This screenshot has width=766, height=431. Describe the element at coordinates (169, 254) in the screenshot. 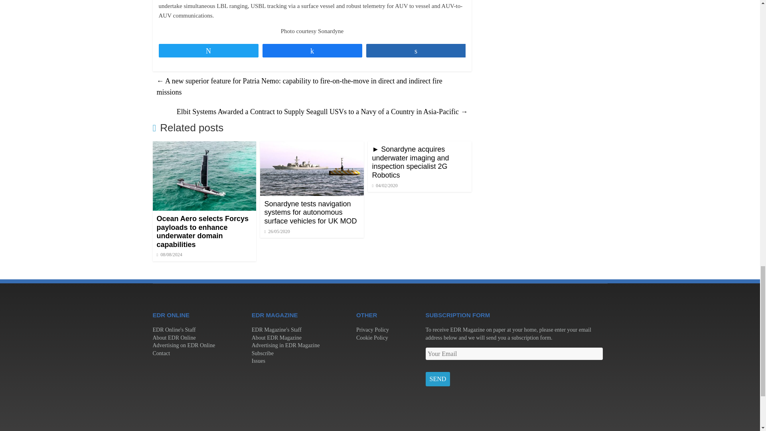

I see `18:24` at that location.